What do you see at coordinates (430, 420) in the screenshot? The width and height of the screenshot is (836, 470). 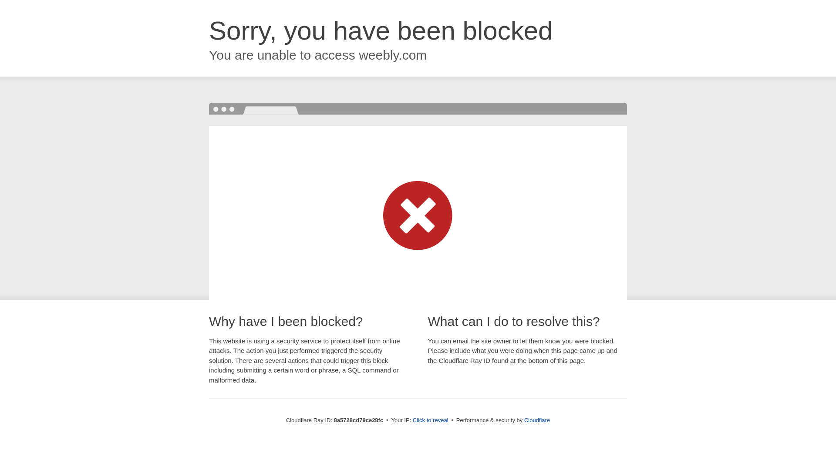 I see `Click to reveal` at bounding box center [430, 420].